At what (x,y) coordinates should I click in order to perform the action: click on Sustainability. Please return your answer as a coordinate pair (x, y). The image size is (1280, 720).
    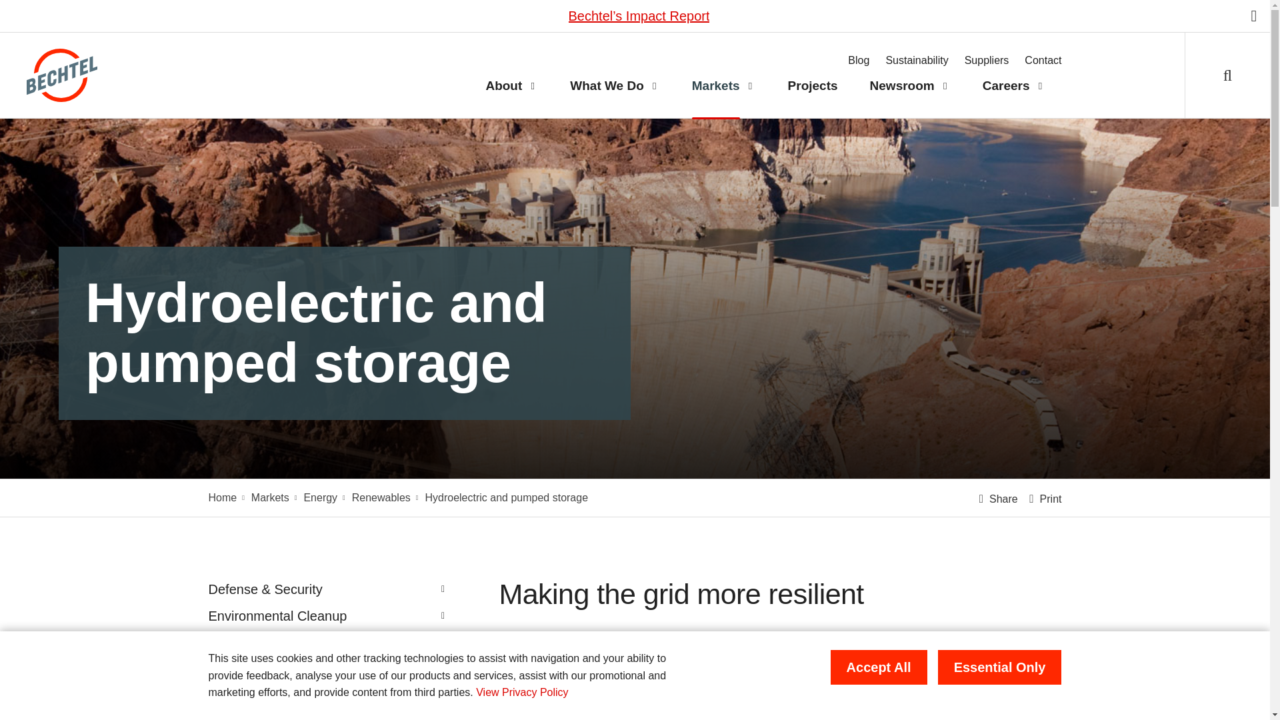
    Looking at the image, I should click on (917, 61).